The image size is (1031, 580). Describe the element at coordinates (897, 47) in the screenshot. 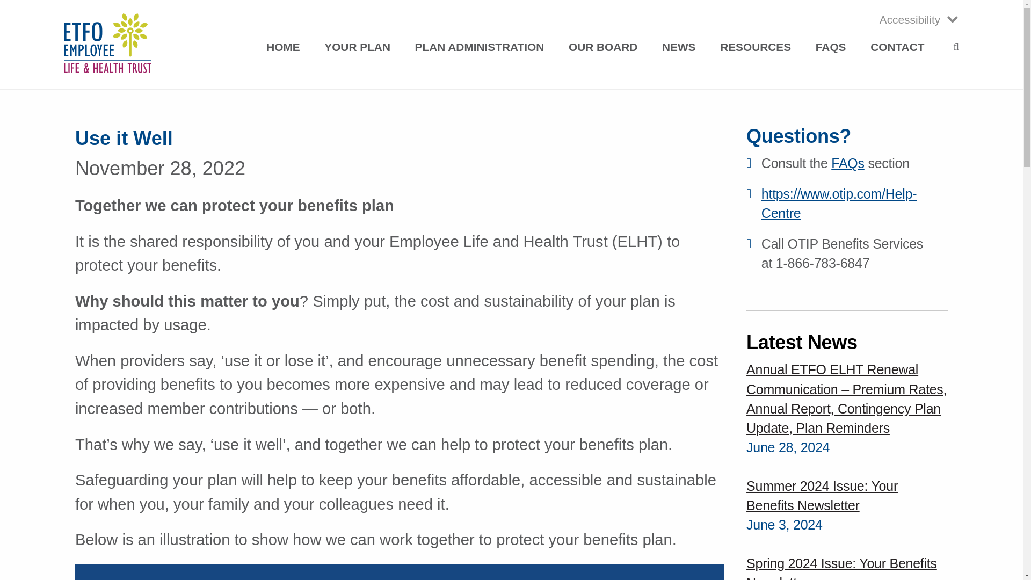

I see `CONTACT` at that location.